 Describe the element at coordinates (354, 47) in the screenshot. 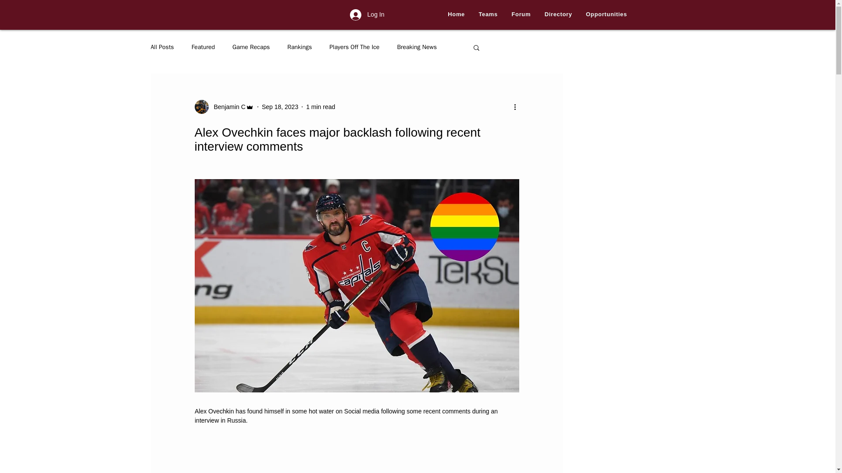

I see `Players Off The Ice` at that location.